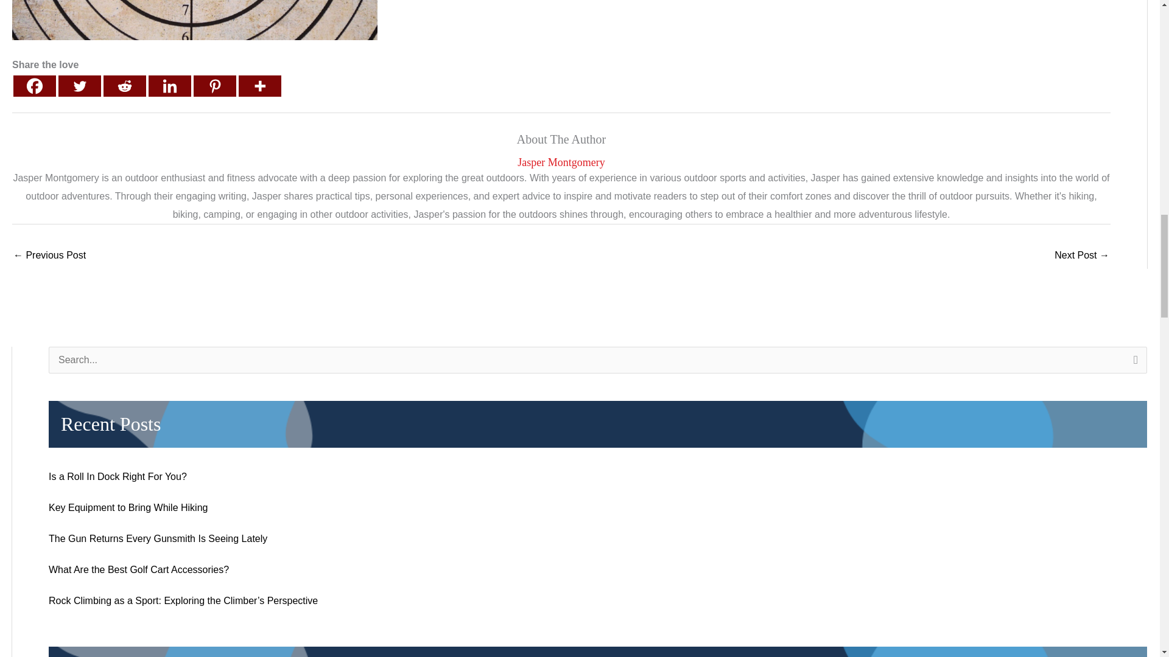 The width and height of the screenshot is (1169, 657). What do you see at coordinates (158, 538) in the screenshot?
I see `The Gun Returns Every Gunsmith Is Seeing Lately` at bounding box center [158, 538].